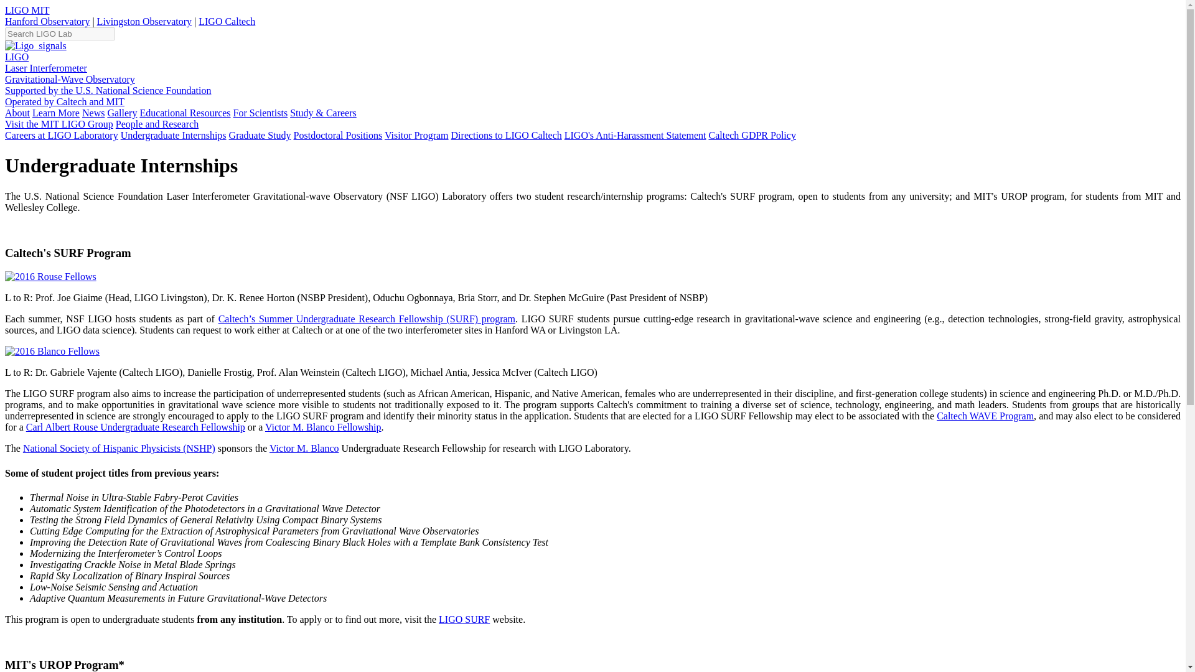 The width and height of the screenshot is (1195, 672). What do you see at coordinates (752, 135) in the screenshot?
I see `Caltech GDPR Policy` at bounding box center [752, 135].